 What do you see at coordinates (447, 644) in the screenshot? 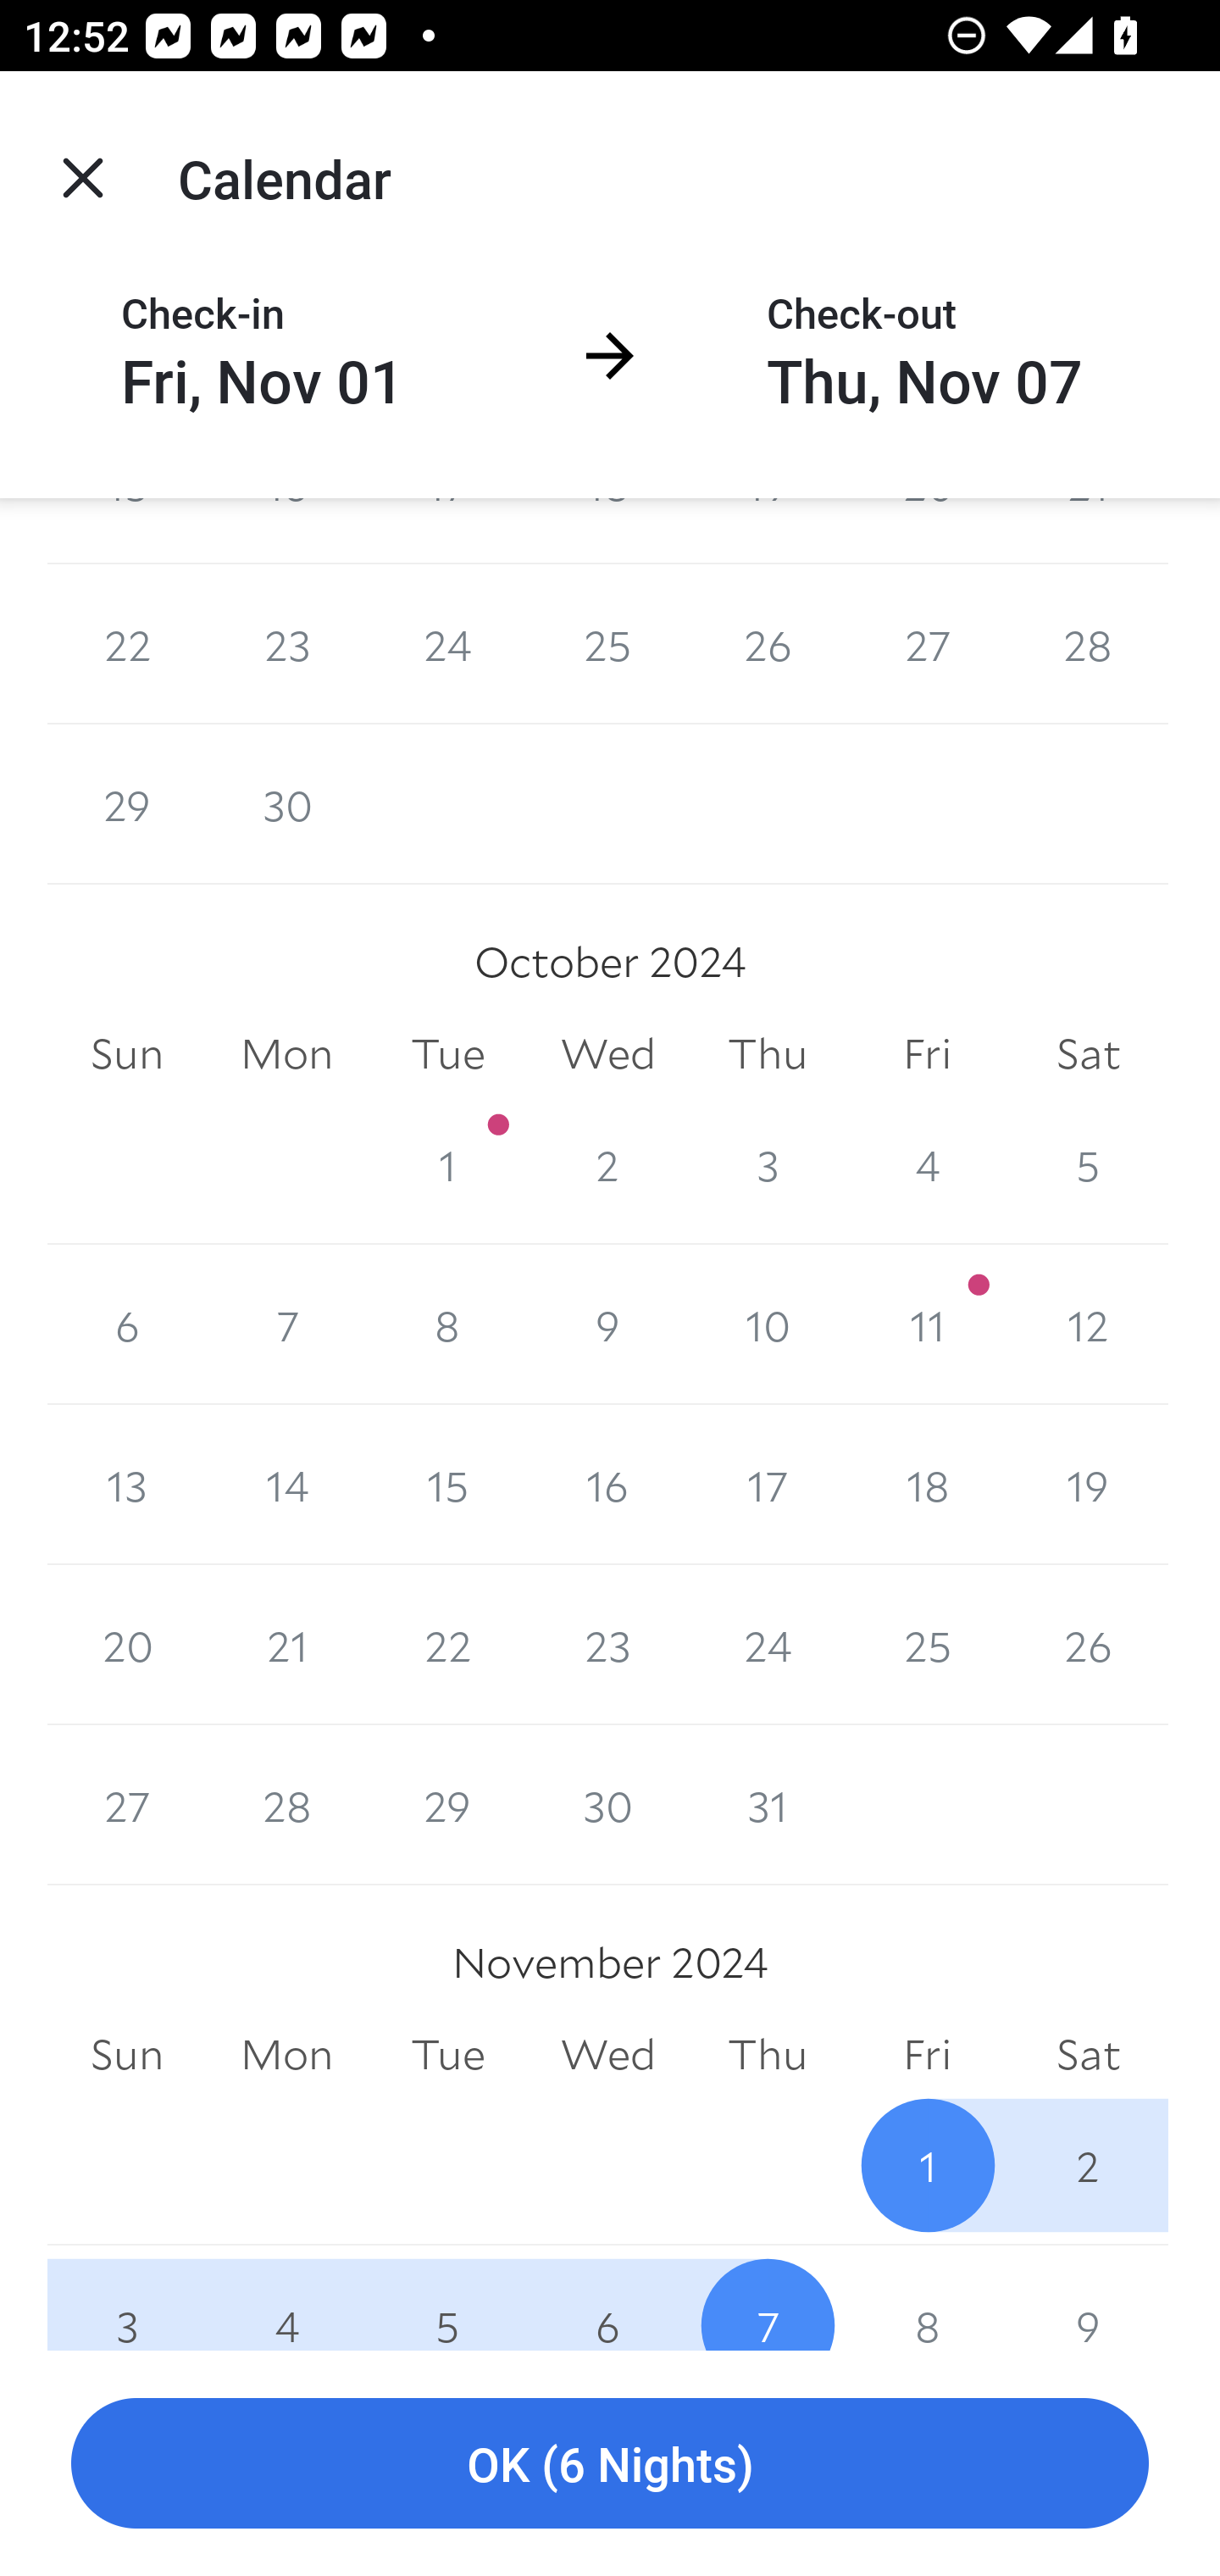
I see `24 24 September 2024` at bounding box center [447, 644].